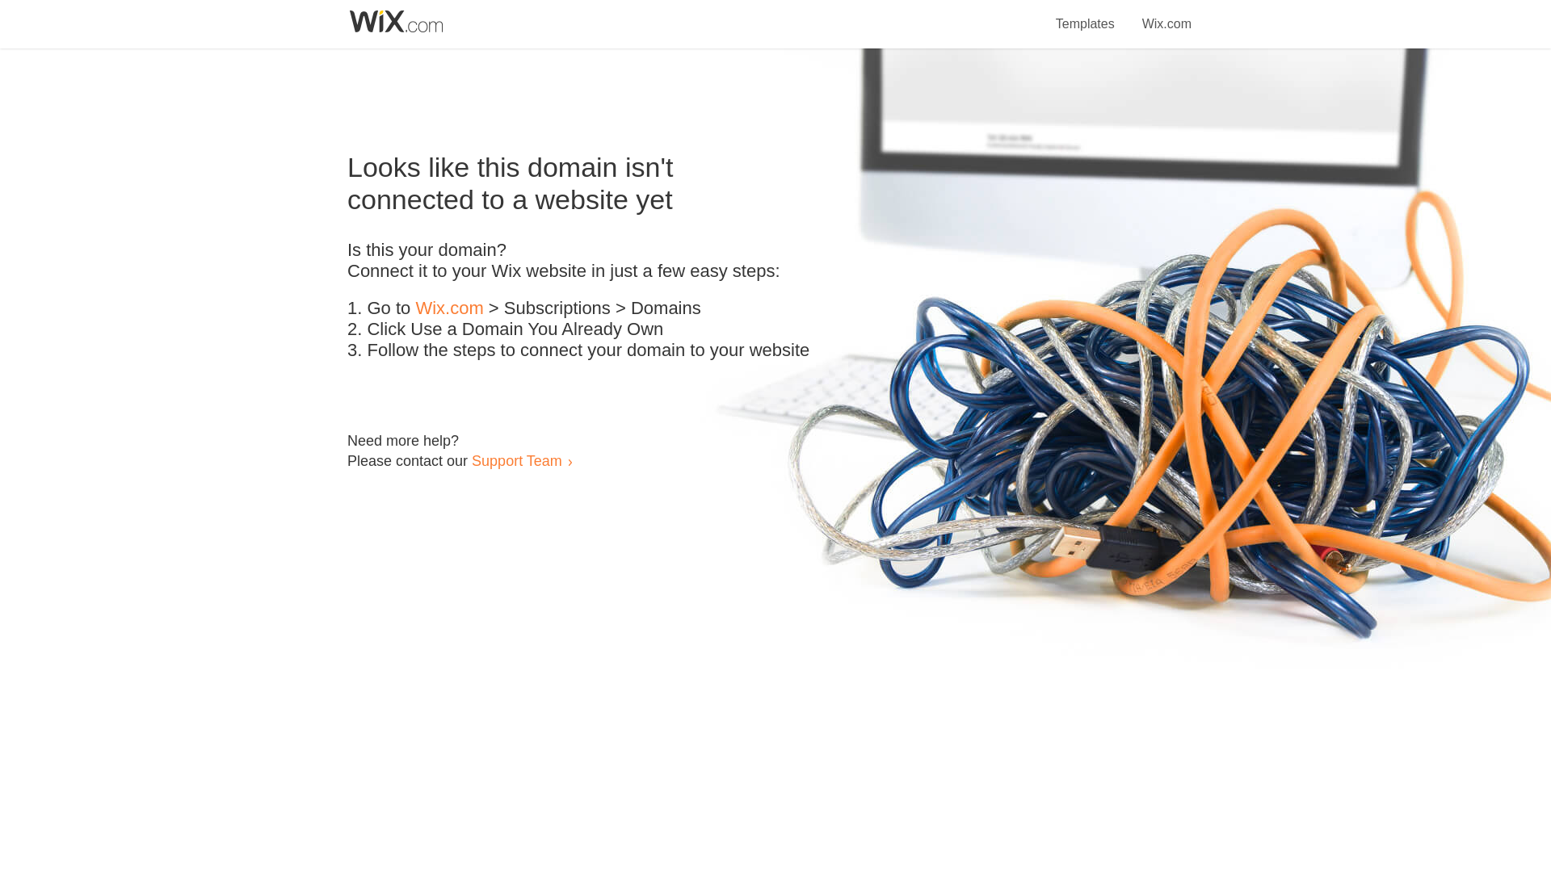  What do you see at coordinates (1086, 15) in the screenshot?
I see `Templates` at bounding box center [1086, 15].